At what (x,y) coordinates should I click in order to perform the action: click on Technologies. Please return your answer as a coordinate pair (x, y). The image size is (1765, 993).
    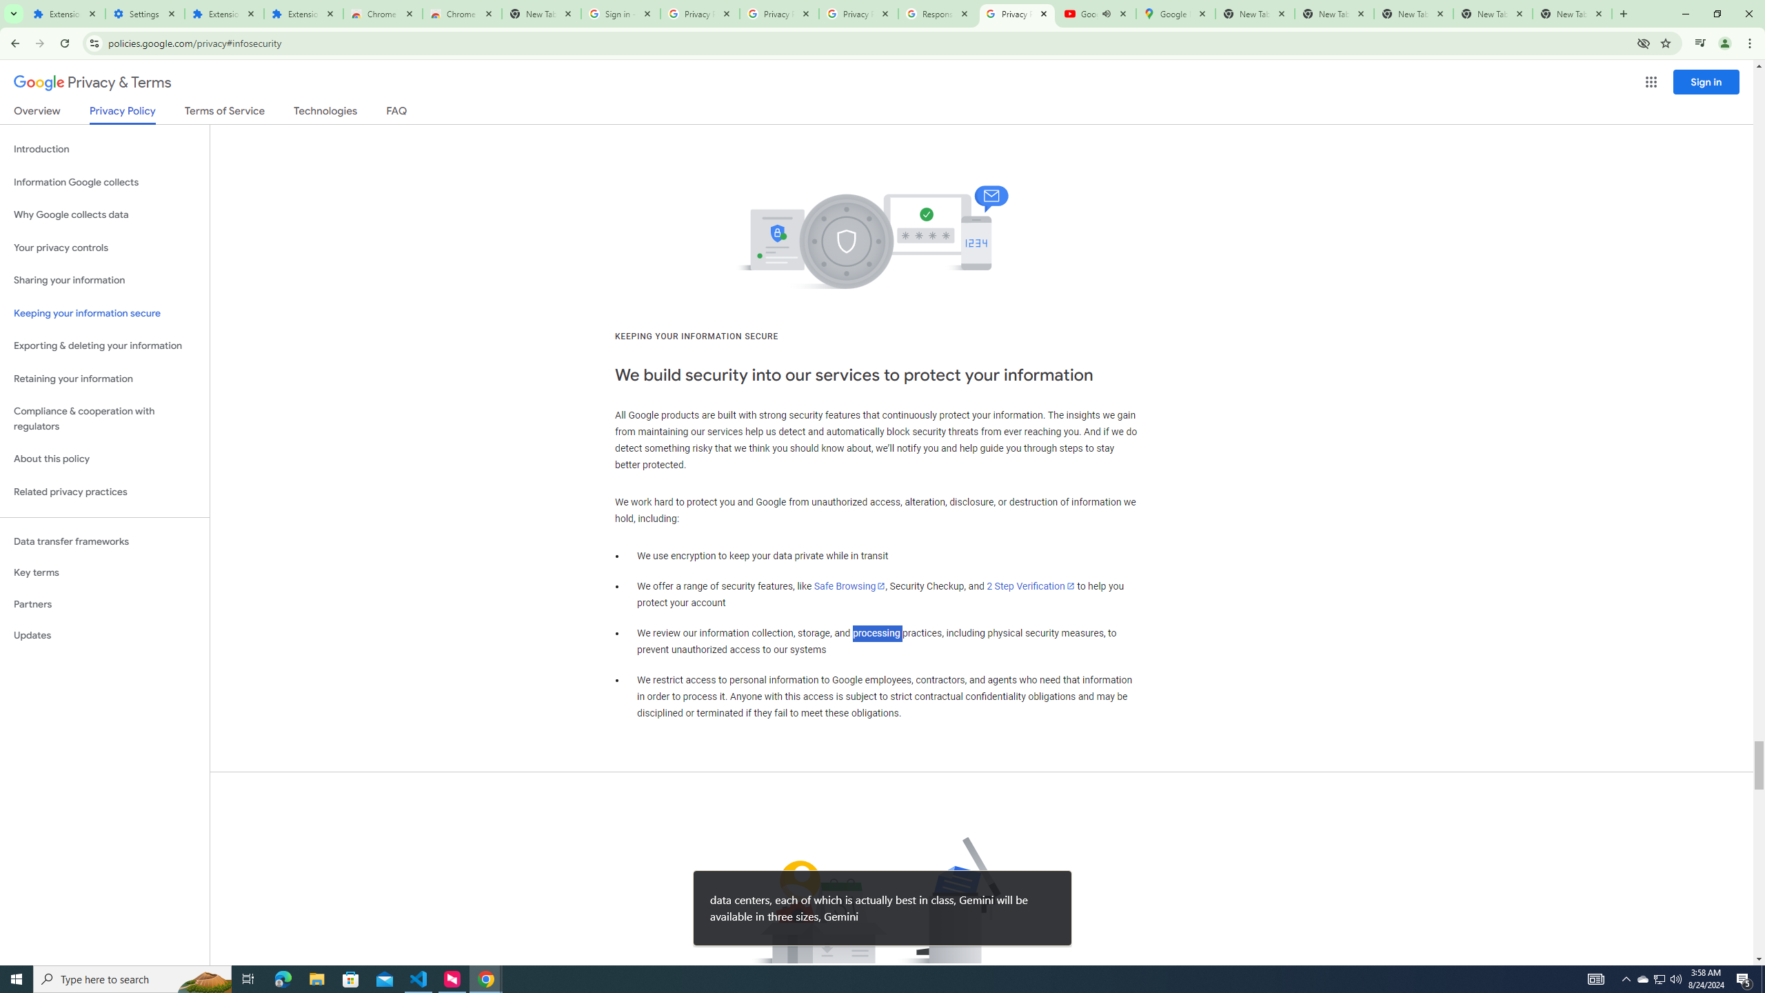
    Looking at the image, I should click on (325, 113).